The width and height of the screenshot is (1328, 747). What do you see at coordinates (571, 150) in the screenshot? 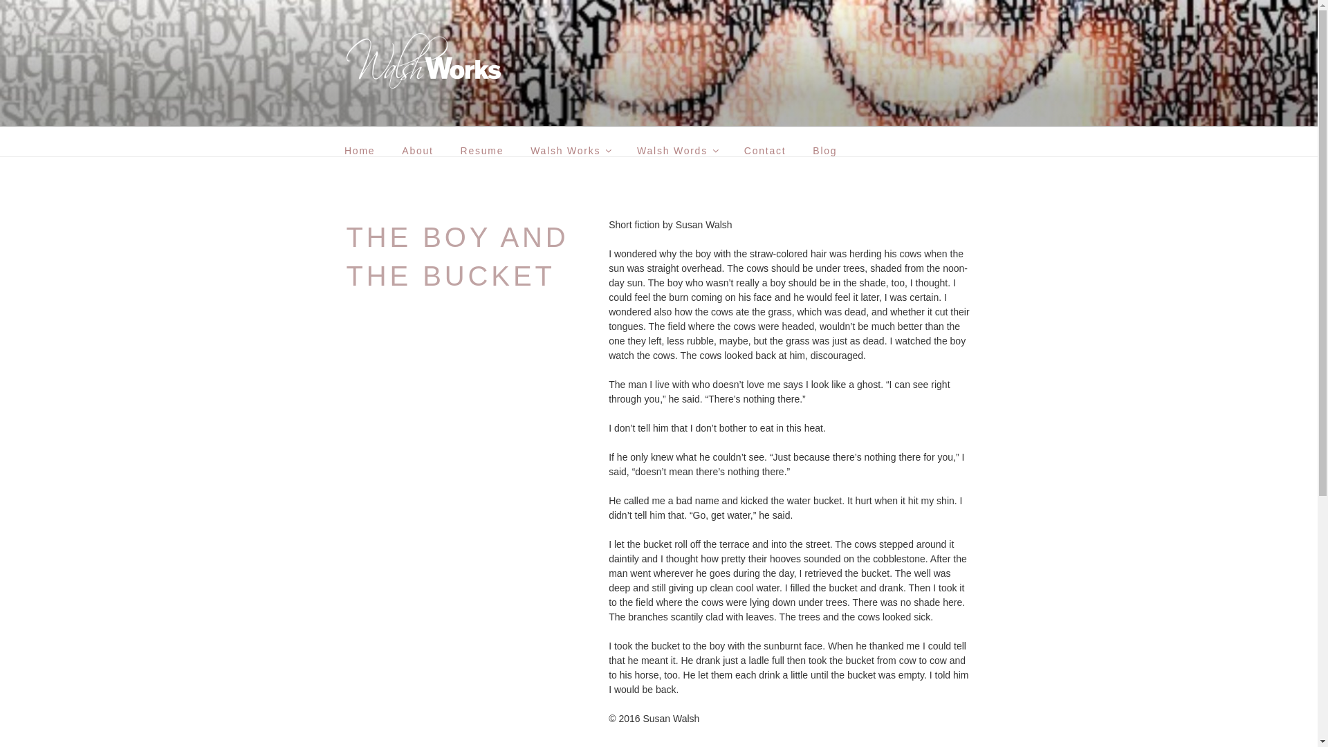
I see `Walsh Works` at bounding box center [571, 150].